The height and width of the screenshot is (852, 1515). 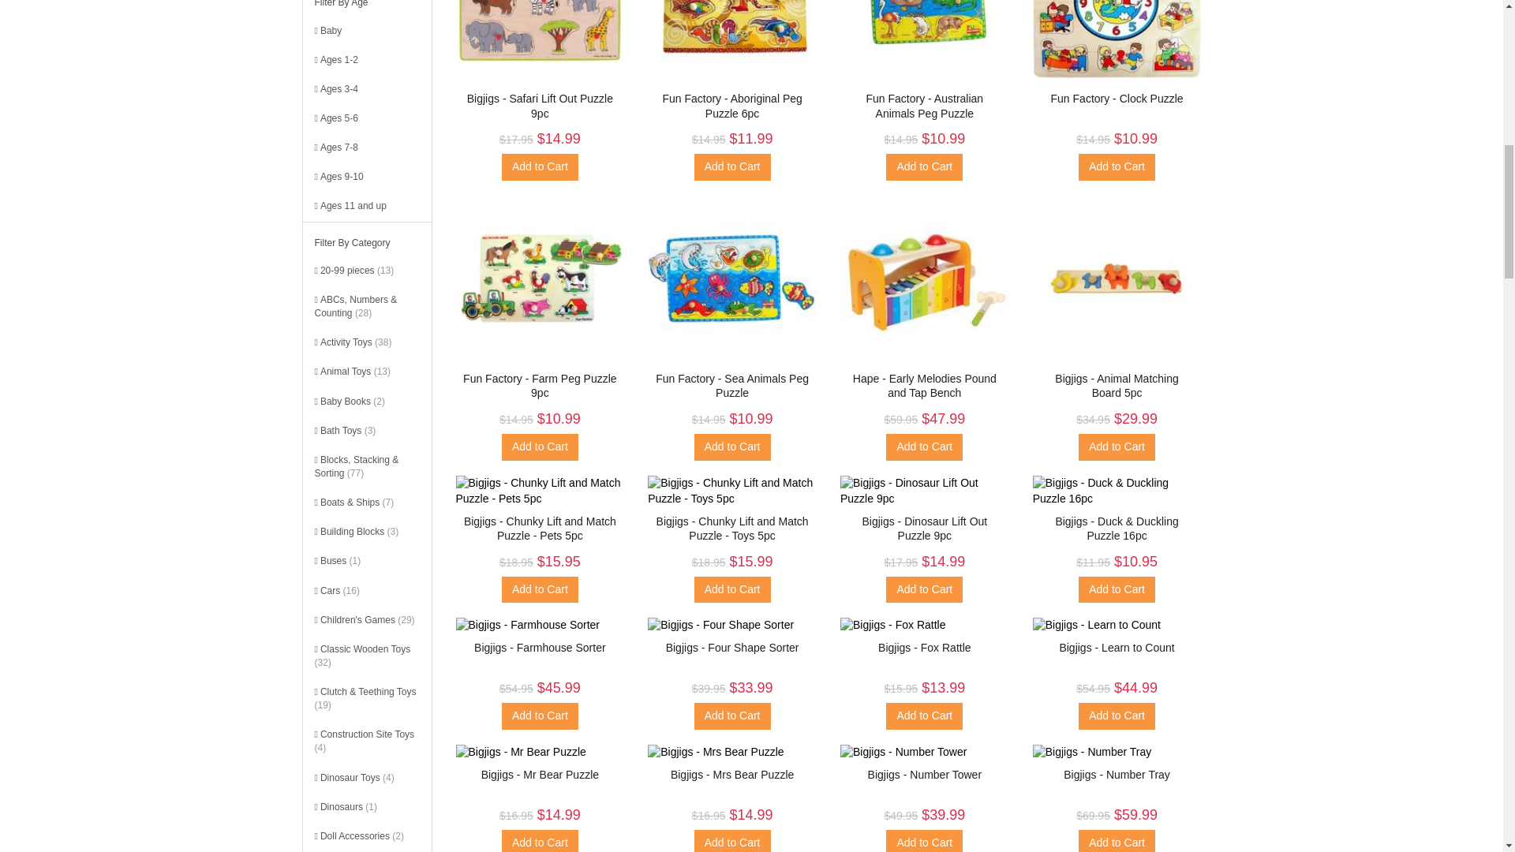 I want to click on Fun Factory - Farm Peg Puzzle 9pc, so click(x=540, y=385).